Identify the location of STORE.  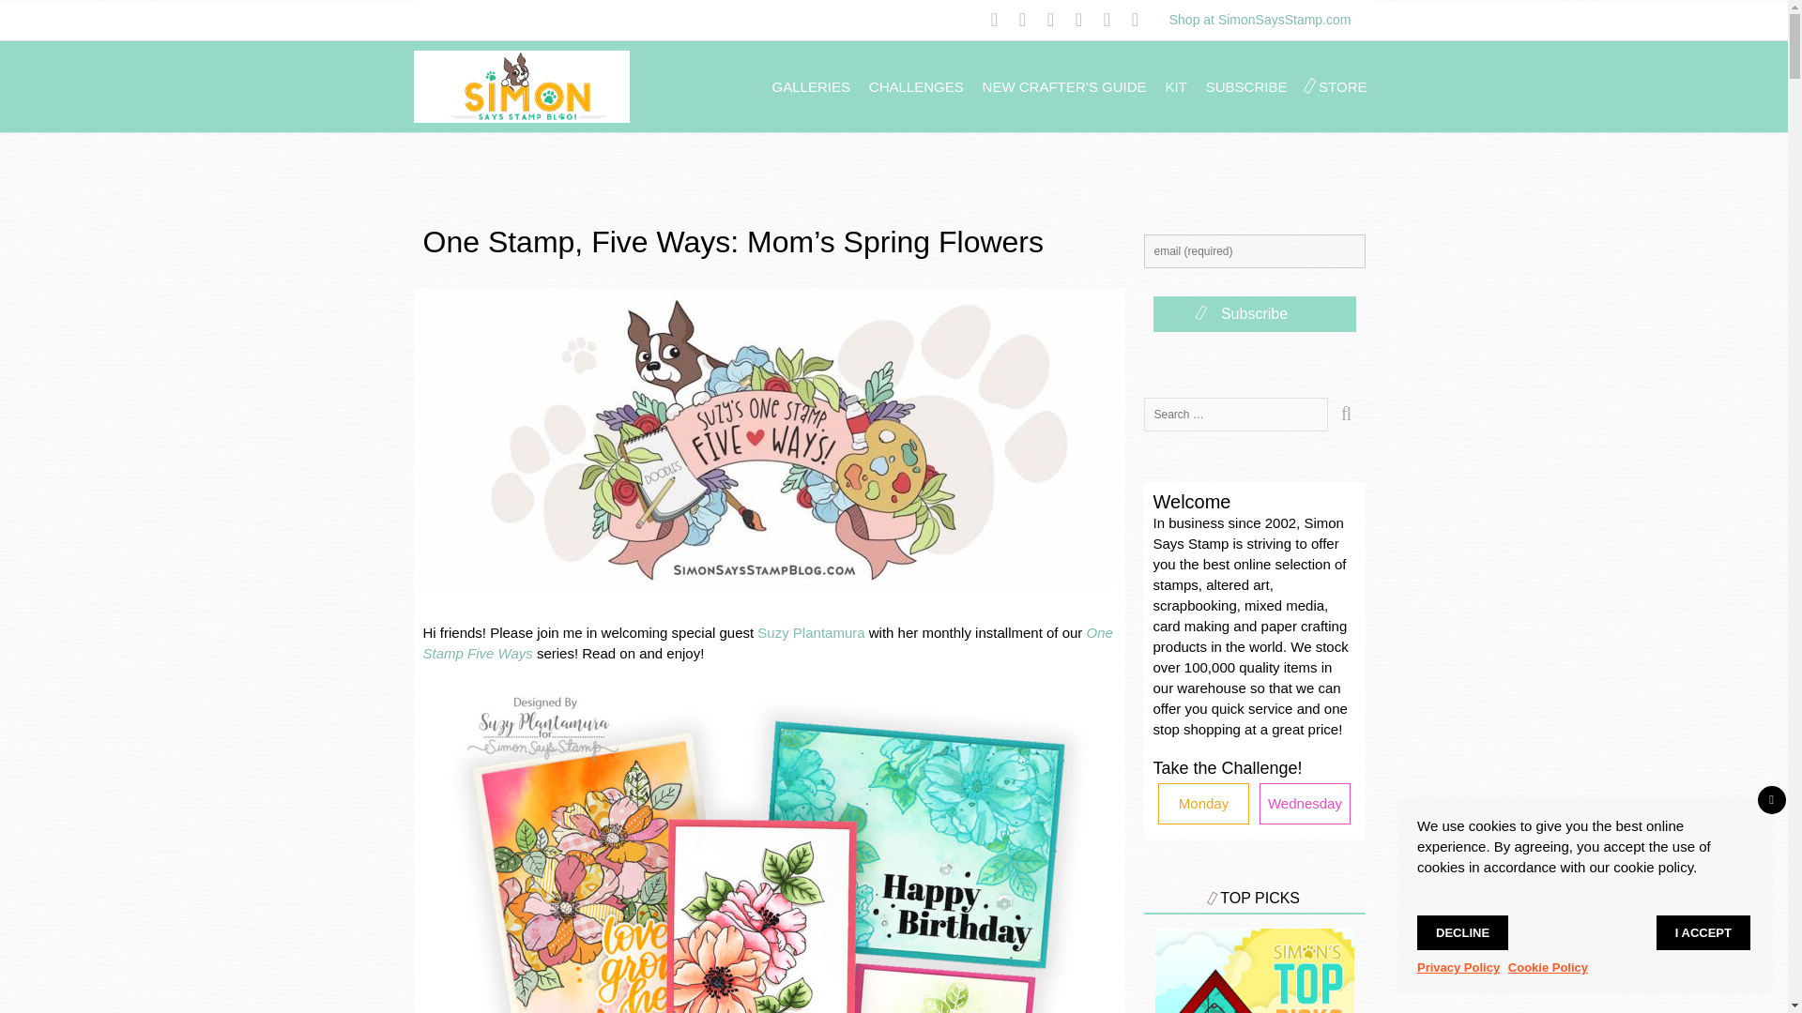
(1342, 86).